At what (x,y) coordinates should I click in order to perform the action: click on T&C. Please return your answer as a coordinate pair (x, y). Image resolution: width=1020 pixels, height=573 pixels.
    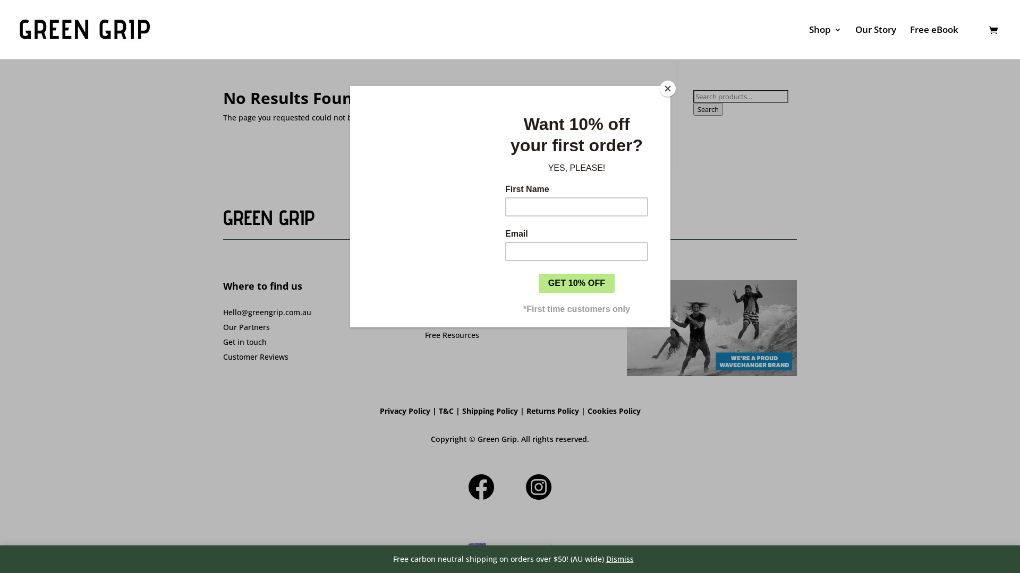
    Looking at the image, I should click on (446, 411).